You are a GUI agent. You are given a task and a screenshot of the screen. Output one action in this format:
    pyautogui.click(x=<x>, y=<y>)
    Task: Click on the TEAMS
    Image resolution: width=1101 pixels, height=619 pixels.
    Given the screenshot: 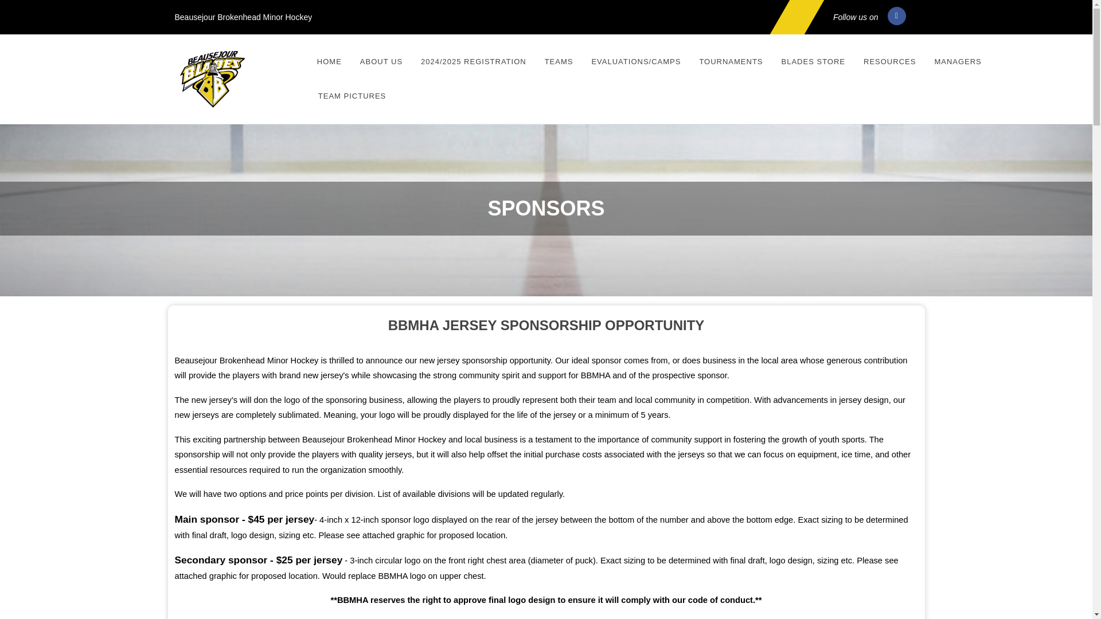 What is the action you would take?
    pyautogui.click(x=559, y=62)
    